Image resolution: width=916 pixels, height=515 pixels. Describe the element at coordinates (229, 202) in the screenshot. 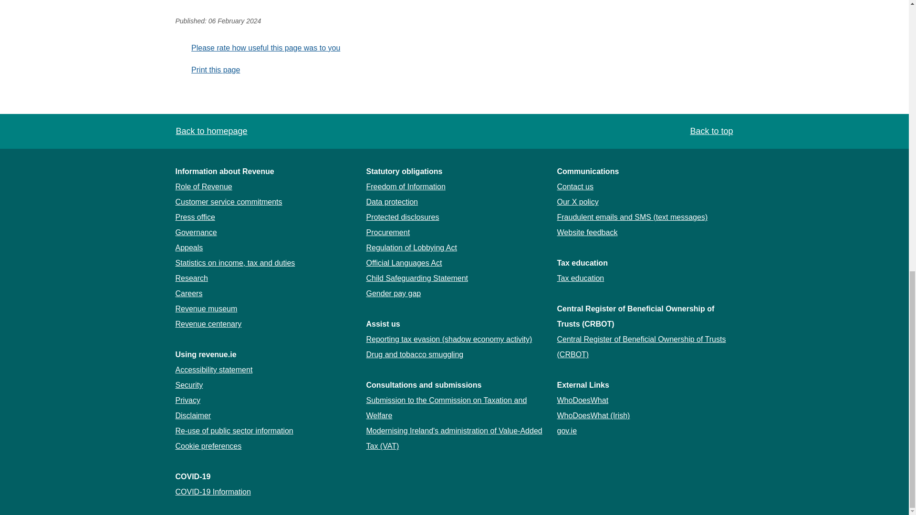

I see `Customer service commitments` at that location.